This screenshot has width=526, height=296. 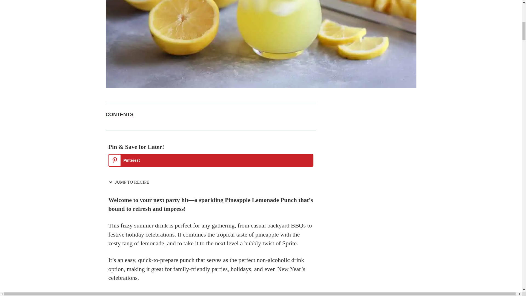 I want to click on Pinterest, so click(x=211, y=160).